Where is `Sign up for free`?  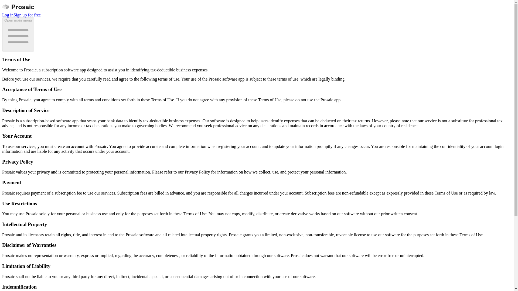
Sign up for free is located at coordinates (27, 15).